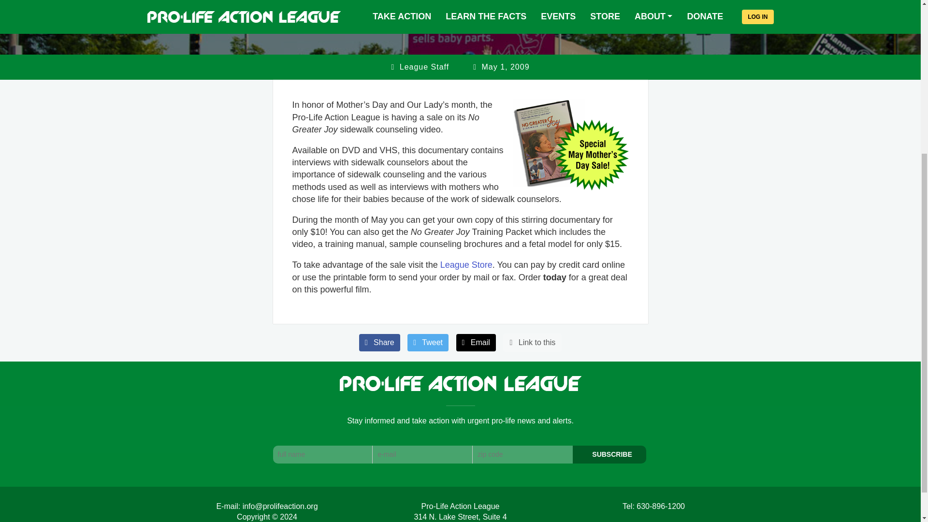  What do you see at coordinates (609, 454) in the screenshot?
I see `SUBSCRIBE` at bounding box center [609, 454].